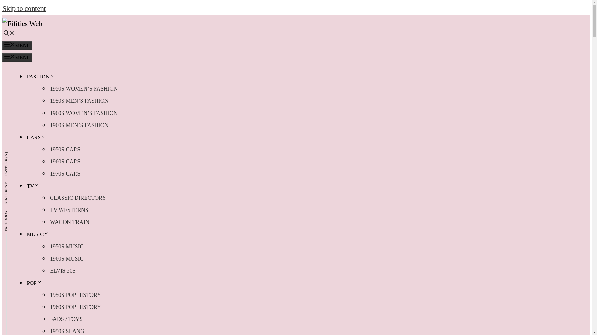  Describe the element at coordinates (65, 150) in the screenshot. I see `1950S CARS` at that location.